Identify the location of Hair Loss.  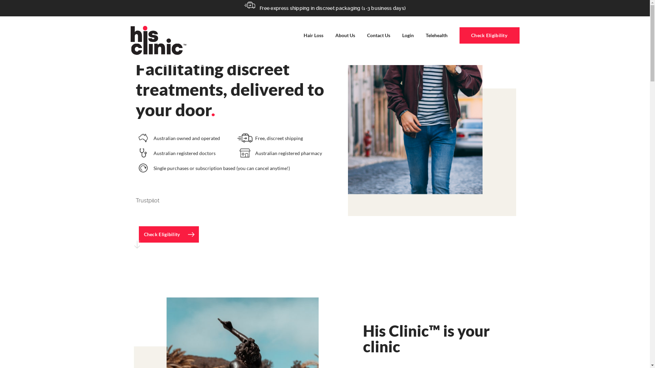
(314, 35).